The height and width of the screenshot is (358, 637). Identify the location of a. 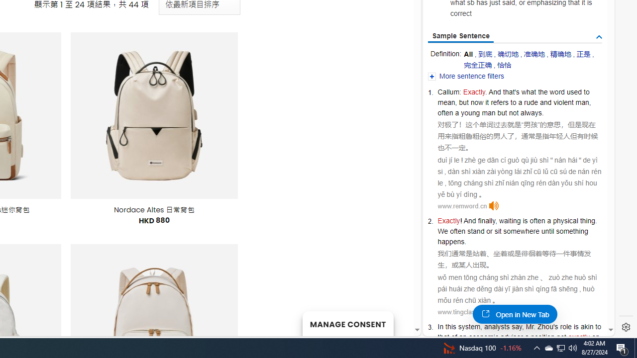
(527, 337).